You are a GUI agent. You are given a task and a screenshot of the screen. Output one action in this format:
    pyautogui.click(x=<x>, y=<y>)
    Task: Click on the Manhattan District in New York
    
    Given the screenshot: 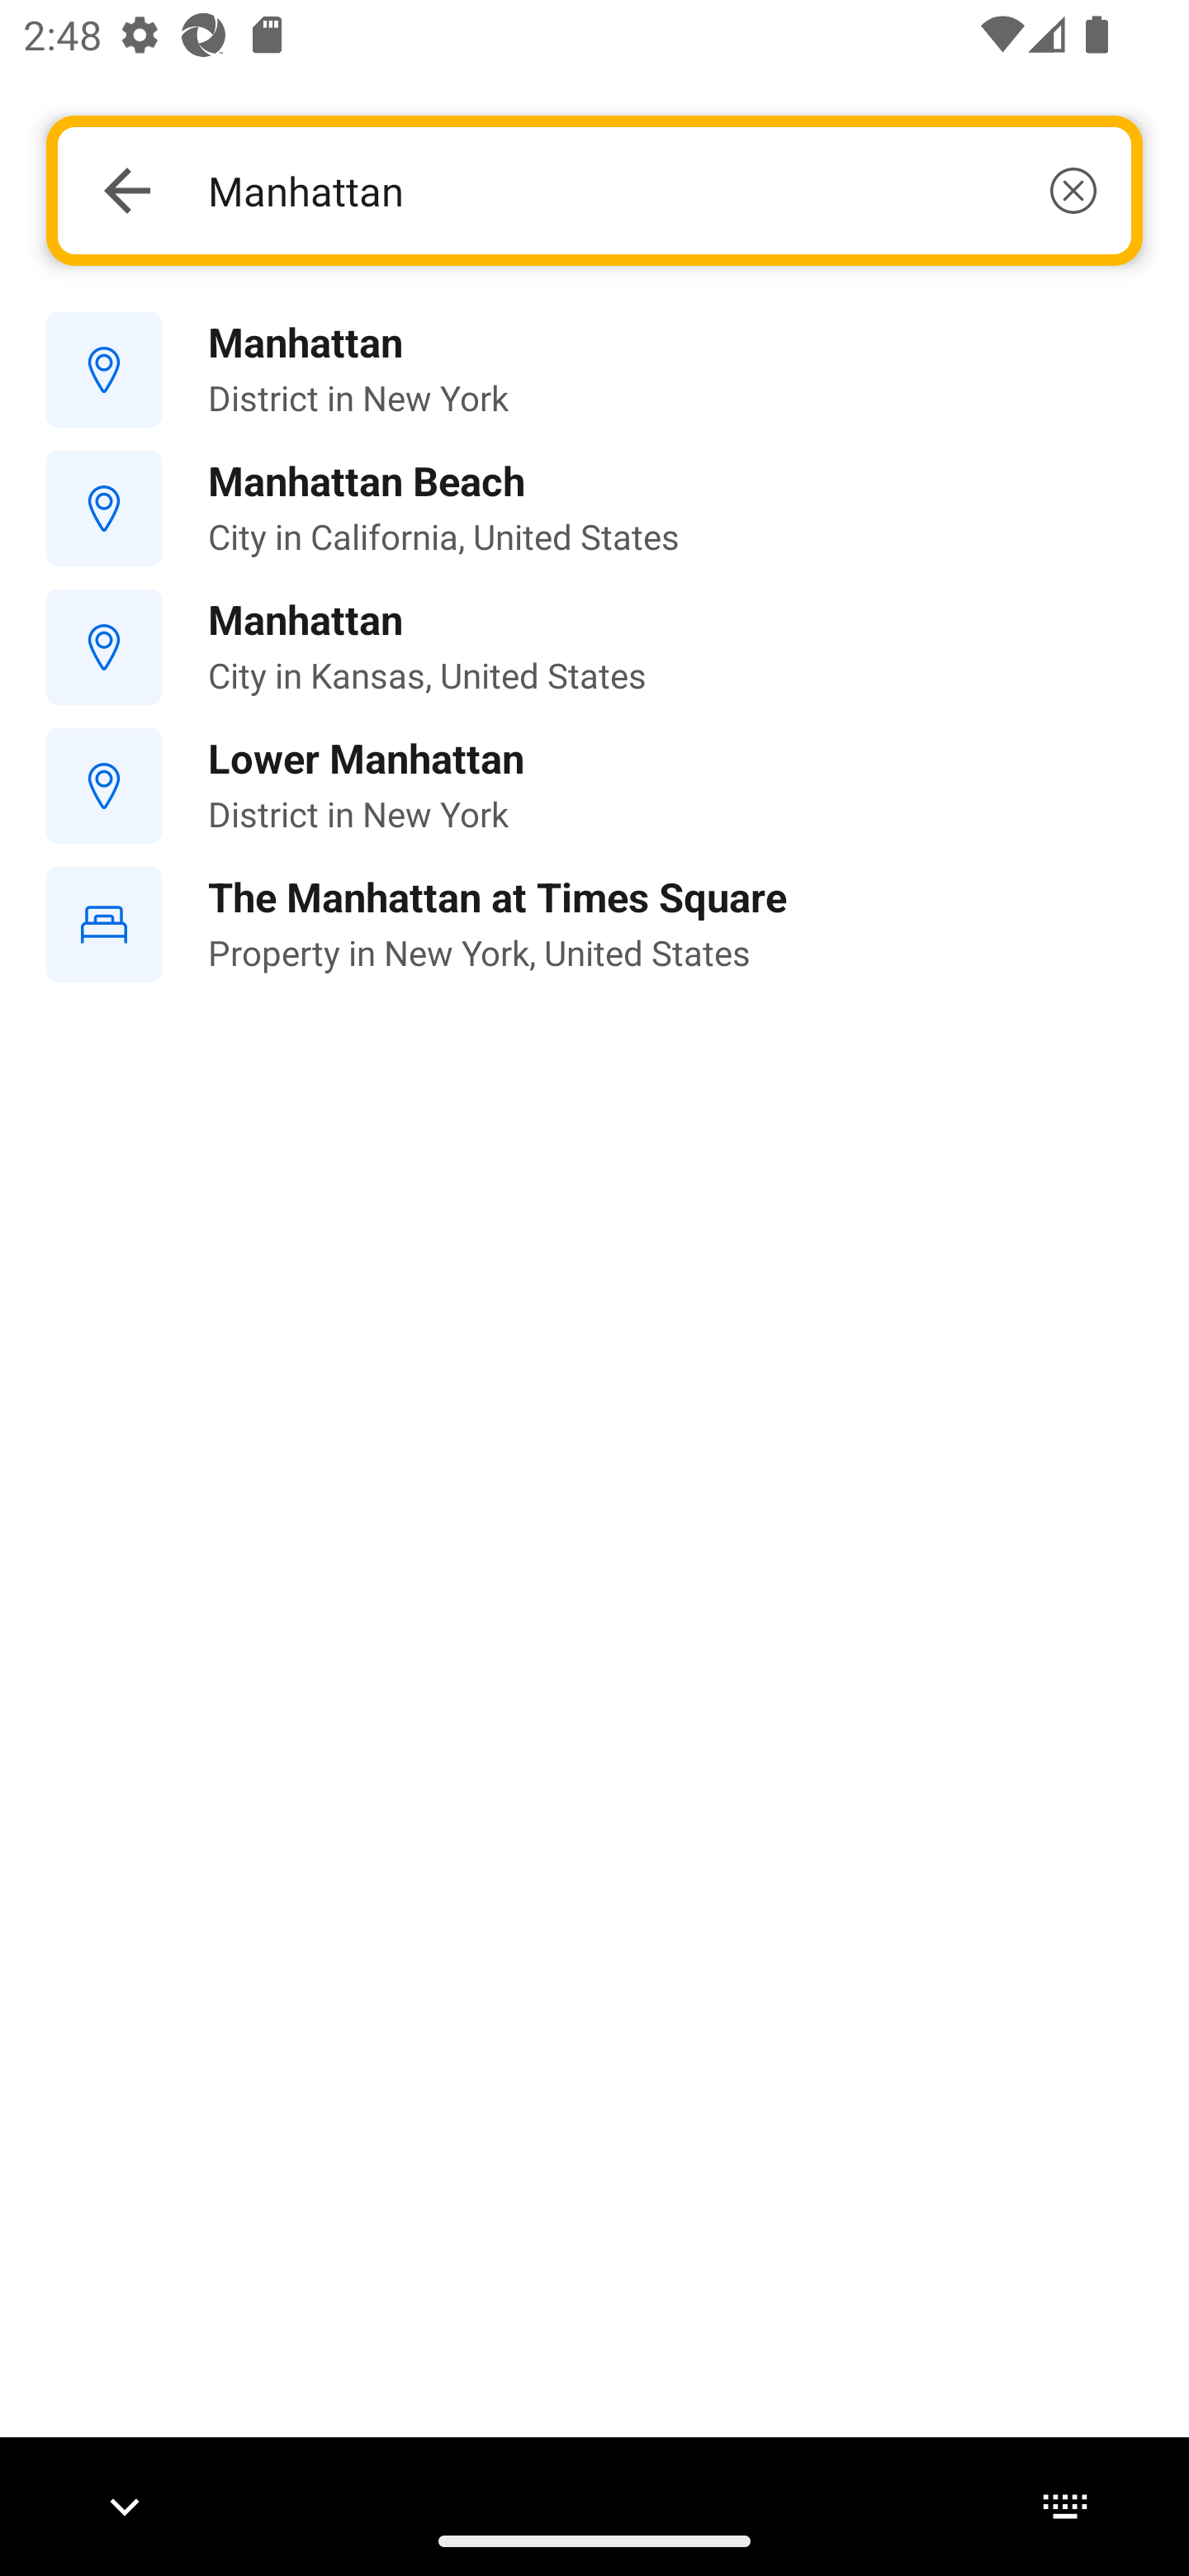 What is the action you would take?
    pyautogui.click(x=594, y=371)
    